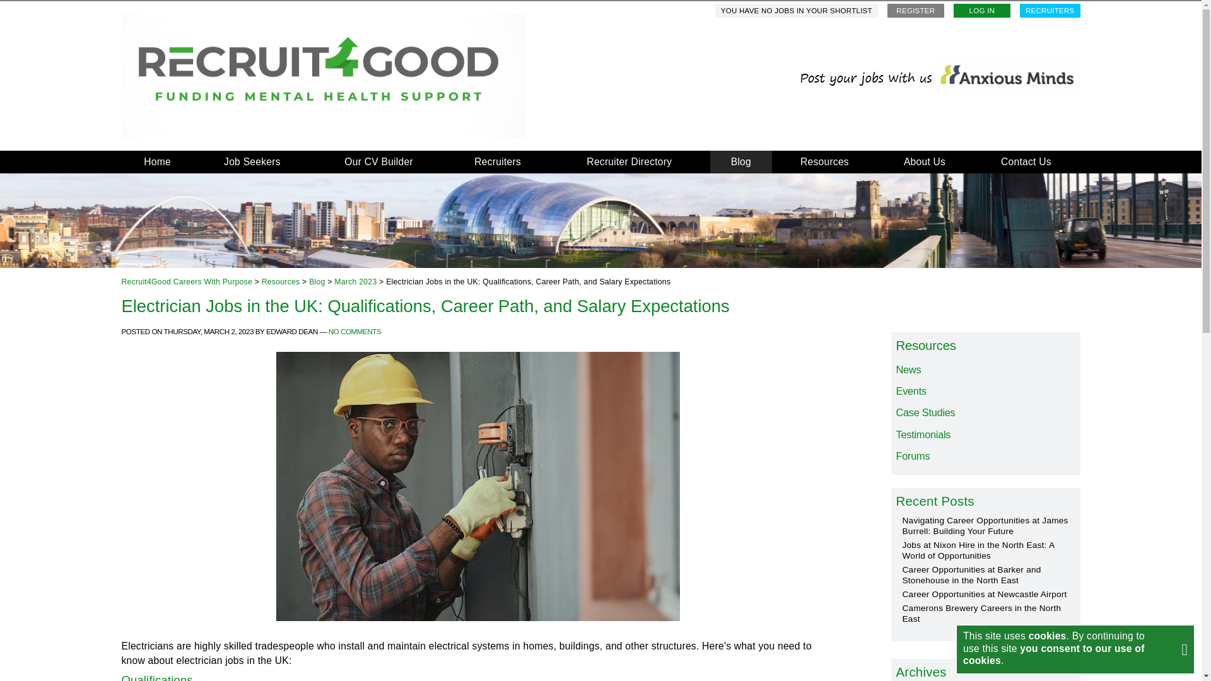  Describe the element at coordinates (824, 161) in the screenshot. I see `Resources` at that location.